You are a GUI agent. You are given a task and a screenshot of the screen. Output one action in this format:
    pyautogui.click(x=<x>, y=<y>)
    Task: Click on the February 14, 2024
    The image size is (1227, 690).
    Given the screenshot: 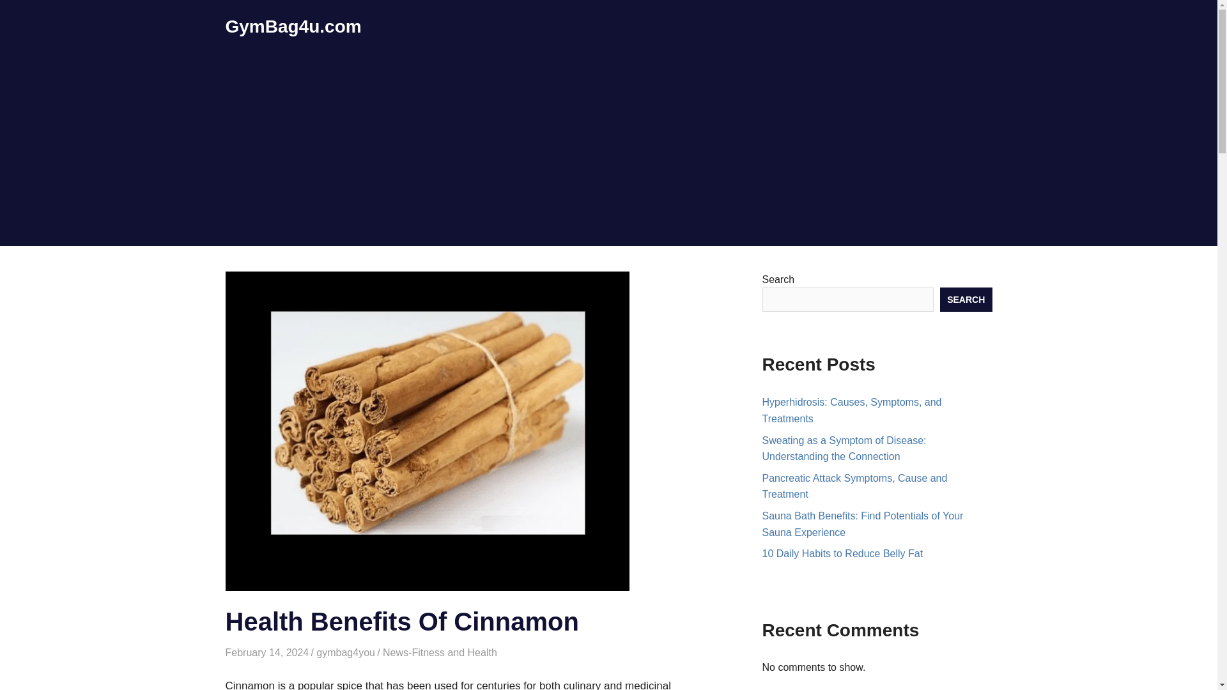 What is the action you would take?
    pyautogui.click(x=266, y=653)
    